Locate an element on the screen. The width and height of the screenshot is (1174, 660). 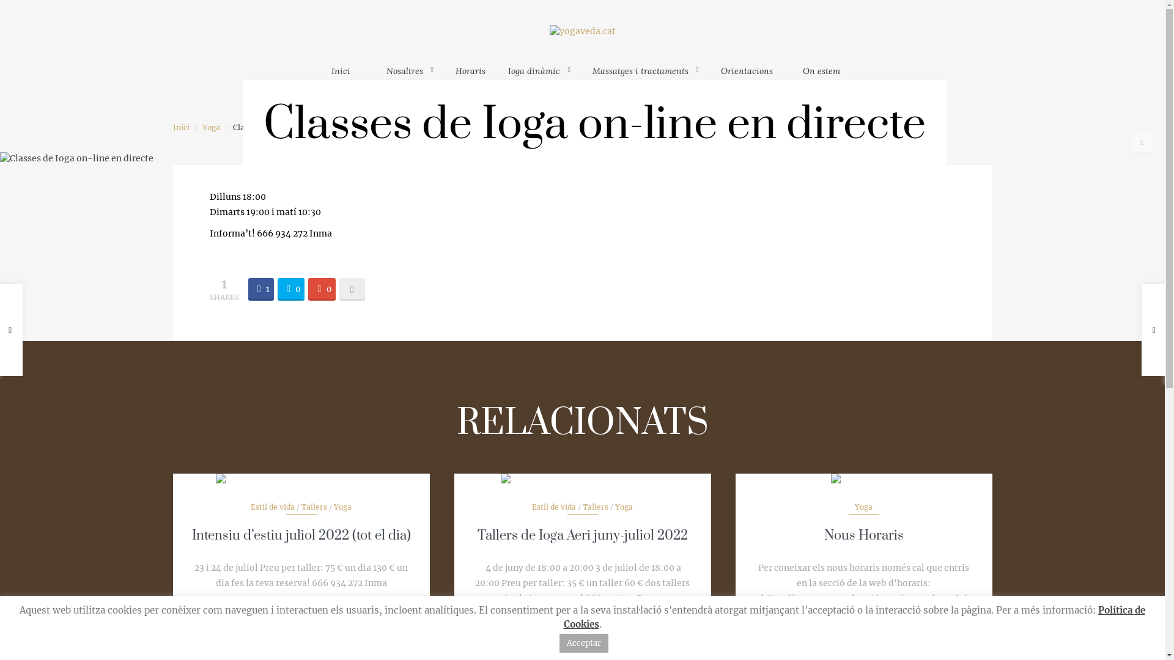
Yoga is located at coordinates (342, 507).